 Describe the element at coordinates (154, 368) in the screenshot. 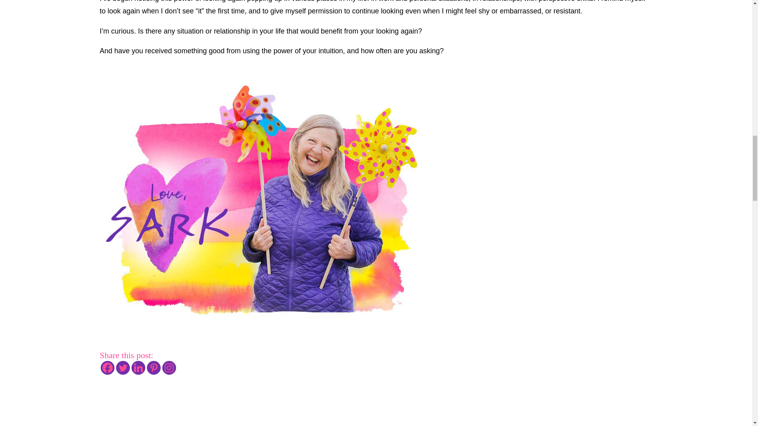

I see `Pinterest` at that location.